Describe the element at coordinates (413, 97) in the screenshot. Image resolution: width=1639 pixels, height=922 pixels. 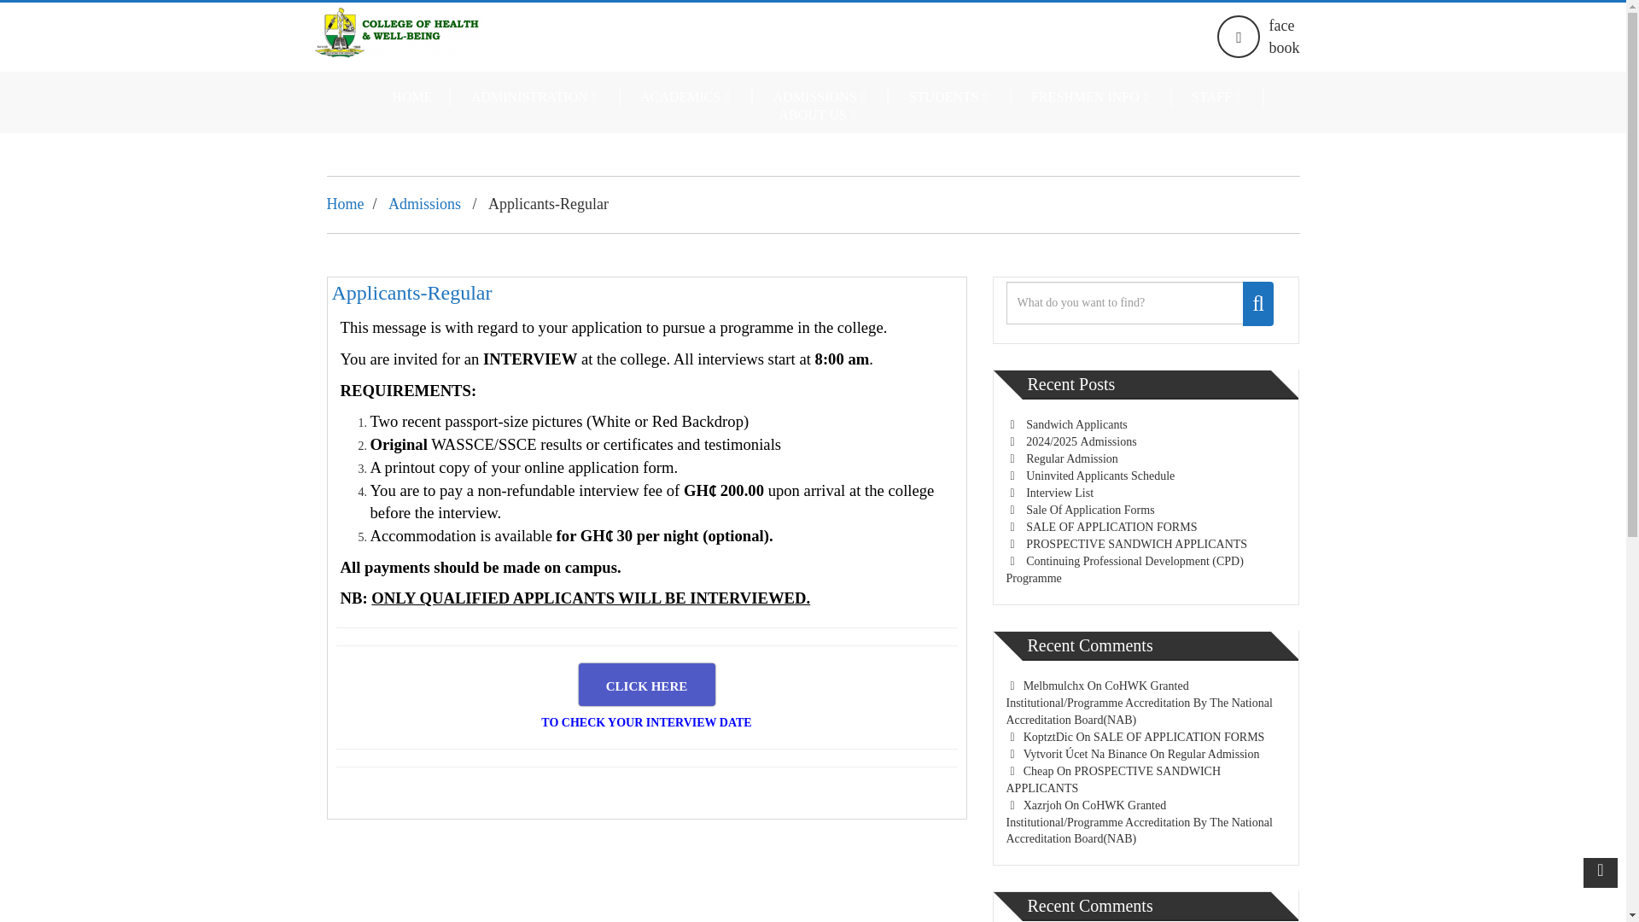
I see `HOME` at that location.